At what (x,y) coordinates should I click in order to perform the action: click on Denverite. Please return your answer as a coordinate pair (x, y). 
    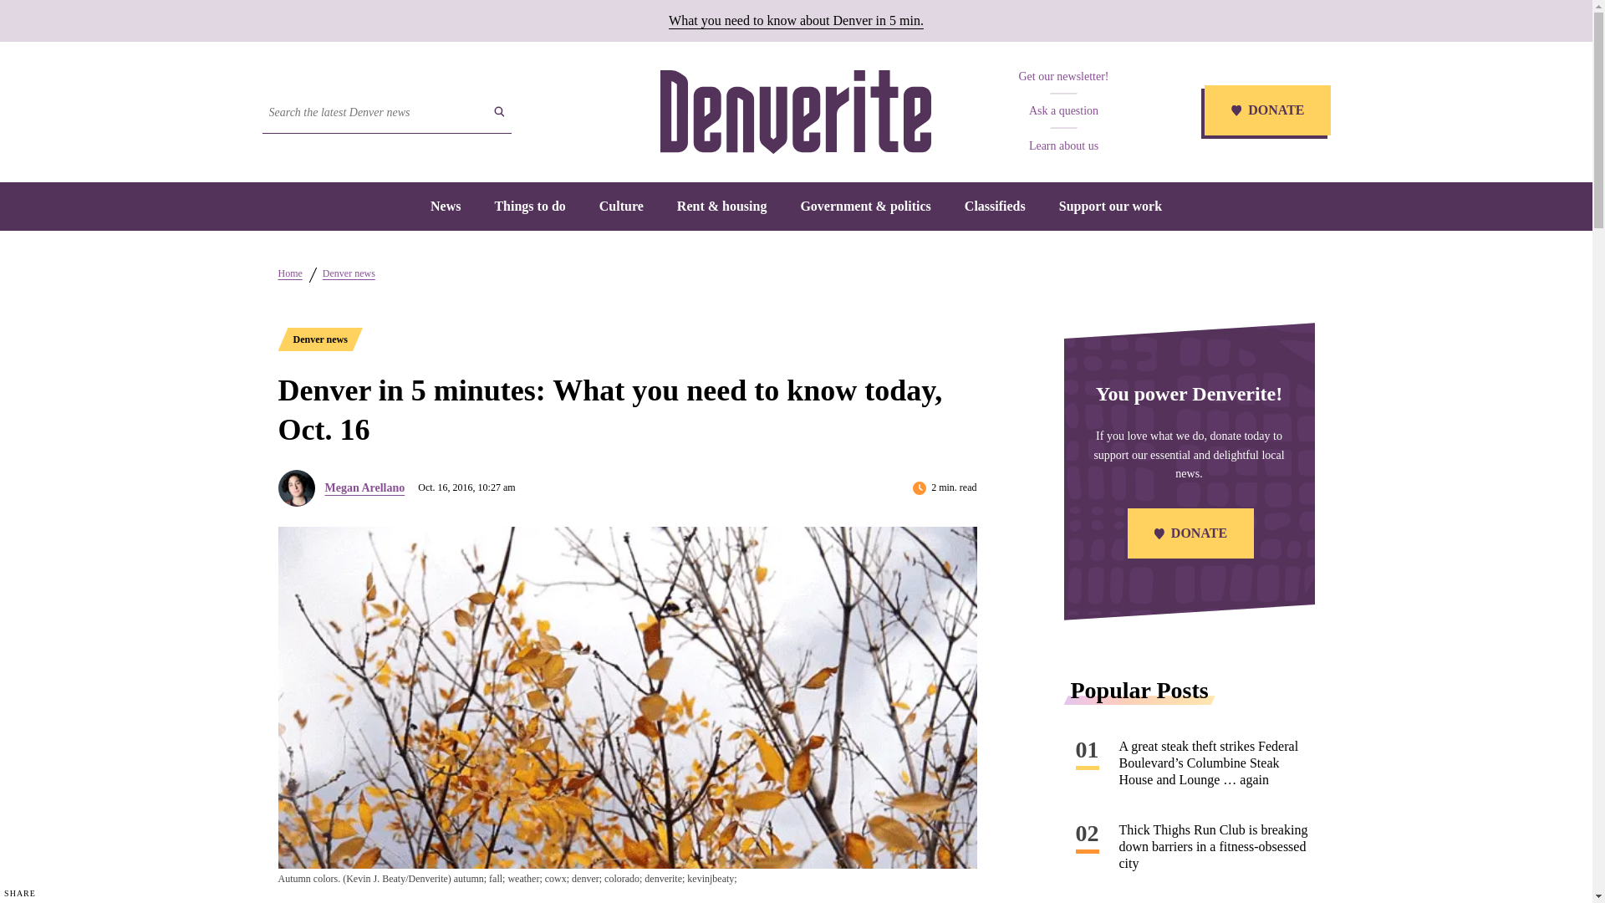
    Looking at the image, I should click on (795, 112).